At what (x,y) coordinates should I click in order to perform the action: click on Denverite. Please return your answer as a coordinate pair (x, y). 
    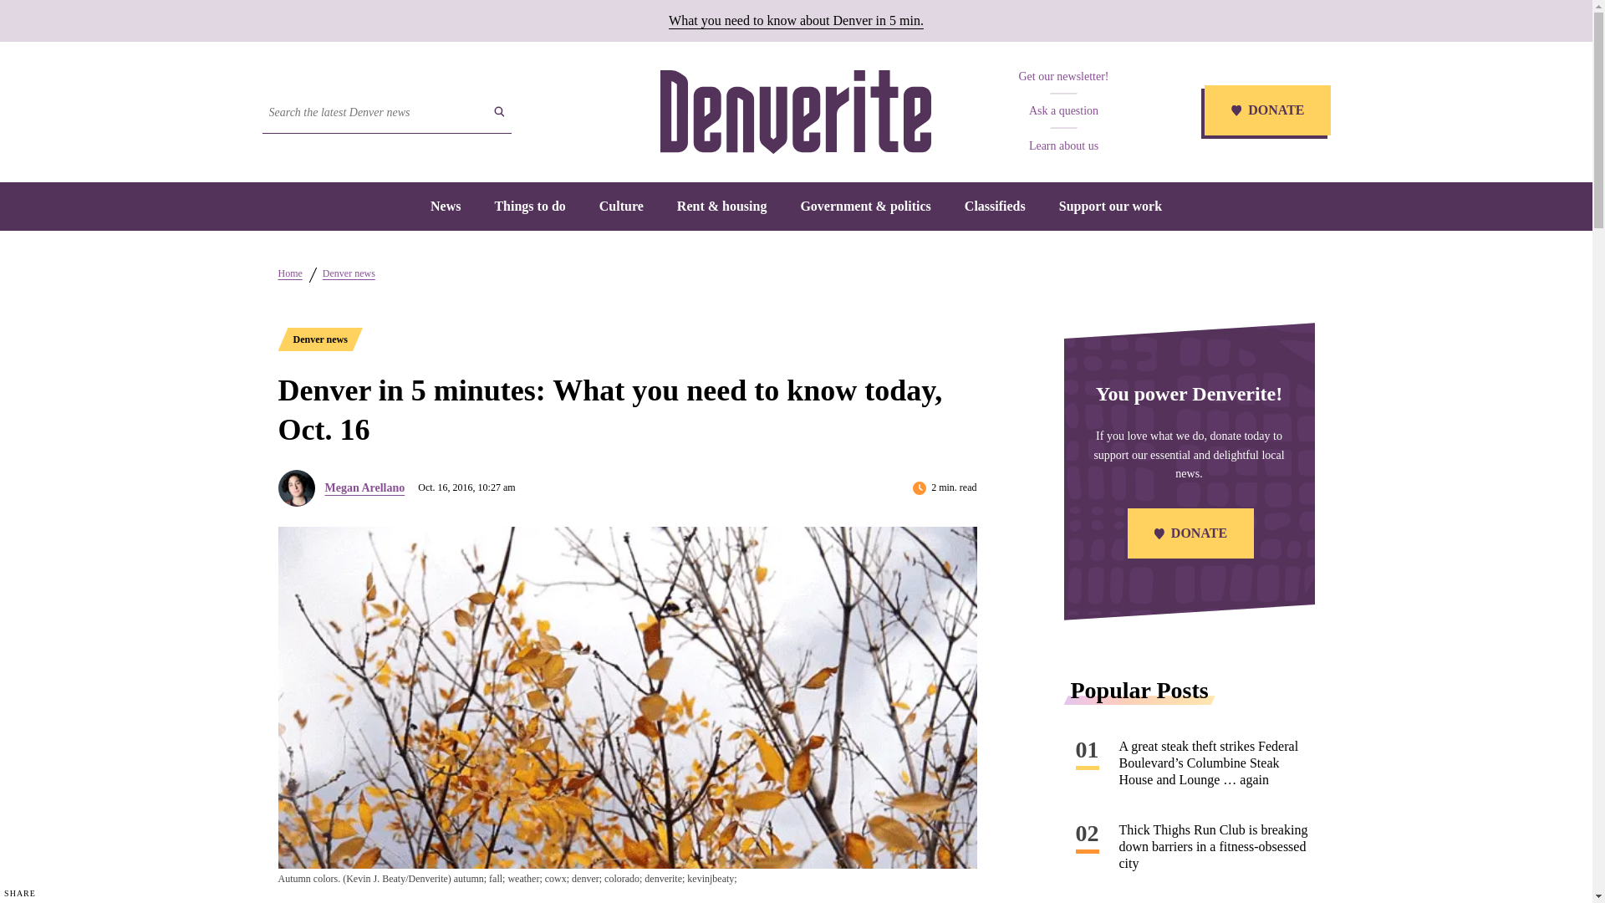
    Looking at the image, I should click on (795, 112).